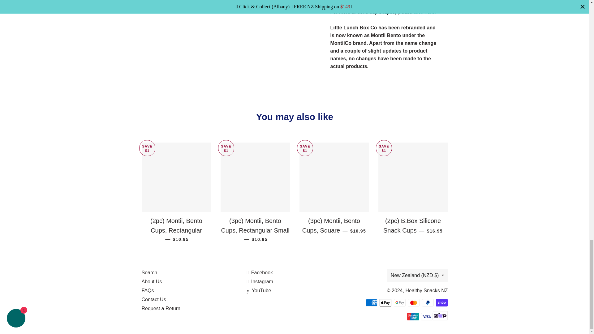 The width and height of the screenshot is (594, 334). Describe the element at coordinates (428, 302) in the screenshot. I see `PayPal` at that location.